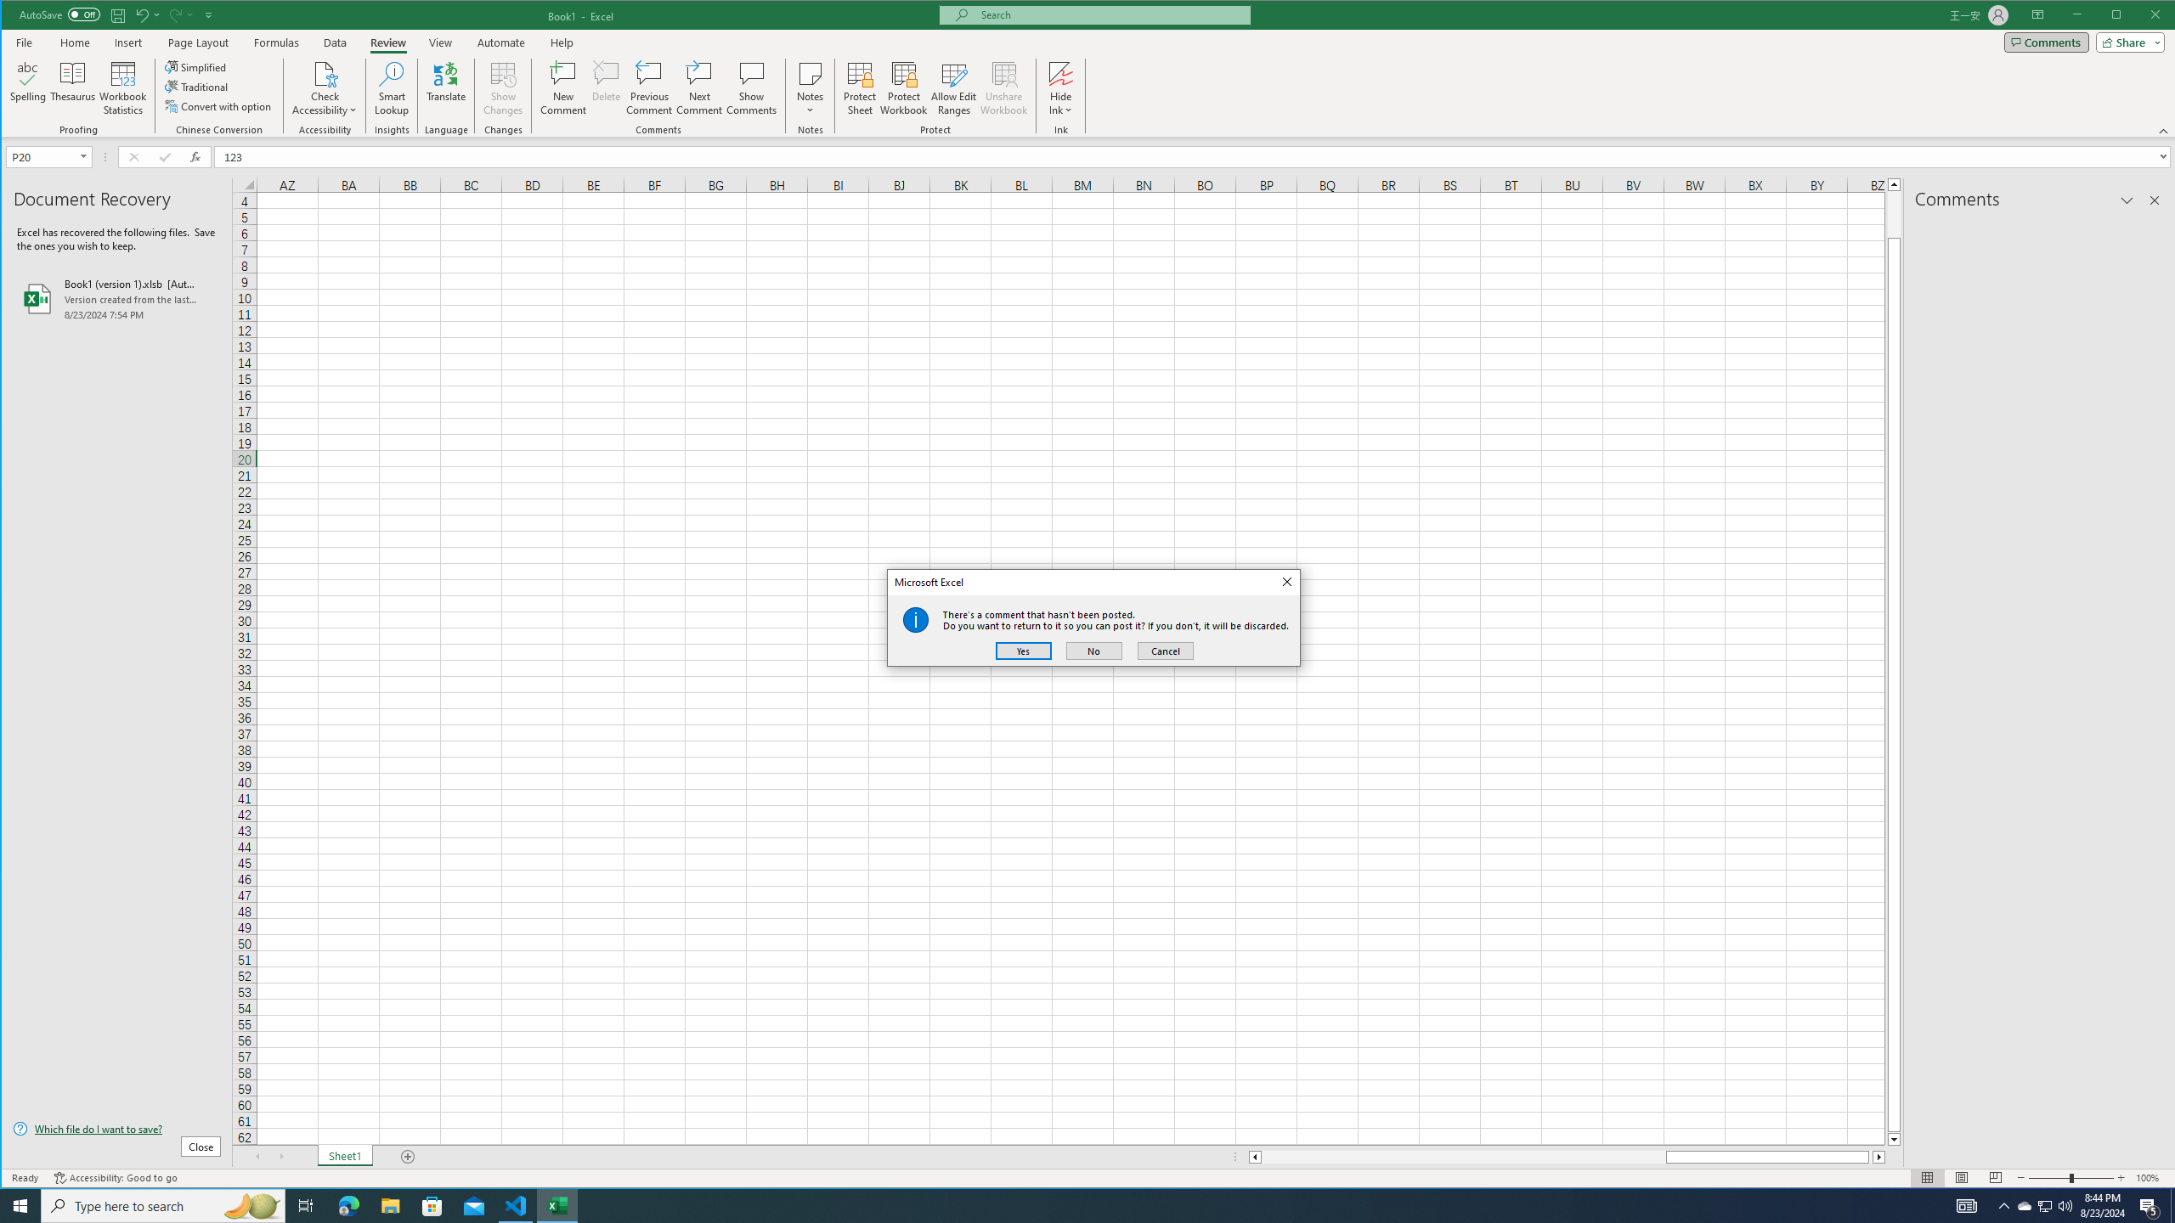  I want to click on Visual Studio Code - 1 running window, so click(306, 1206).